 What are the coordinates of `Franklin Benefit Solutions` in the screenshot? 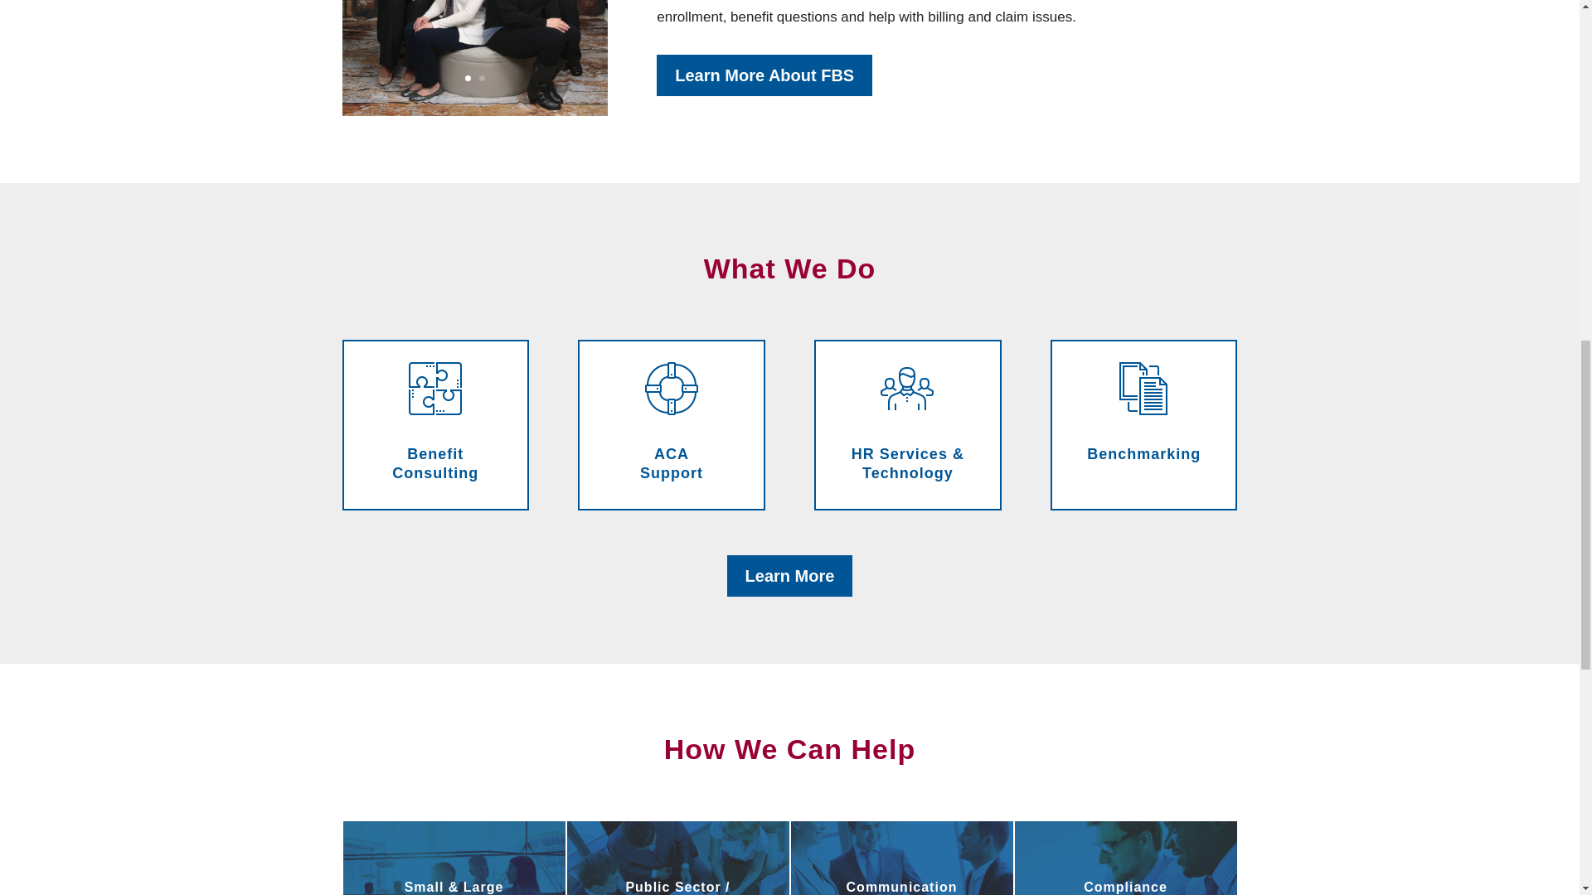 It's located at (474, 111).